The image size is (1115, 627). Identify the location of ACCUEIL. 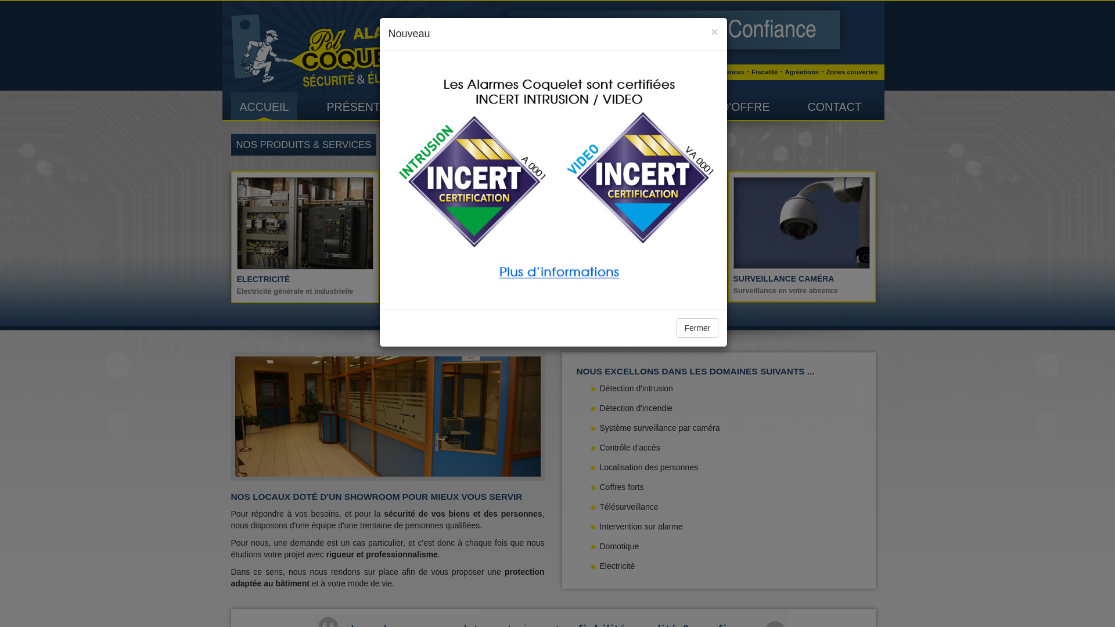
(265, 106).